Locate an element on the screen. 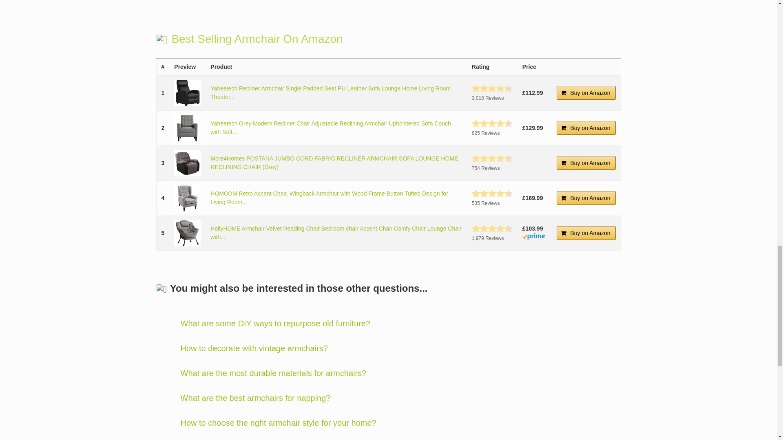 This screenshot has width=783, height=440. Buy on Amazon is located at coordinates (586, 128).